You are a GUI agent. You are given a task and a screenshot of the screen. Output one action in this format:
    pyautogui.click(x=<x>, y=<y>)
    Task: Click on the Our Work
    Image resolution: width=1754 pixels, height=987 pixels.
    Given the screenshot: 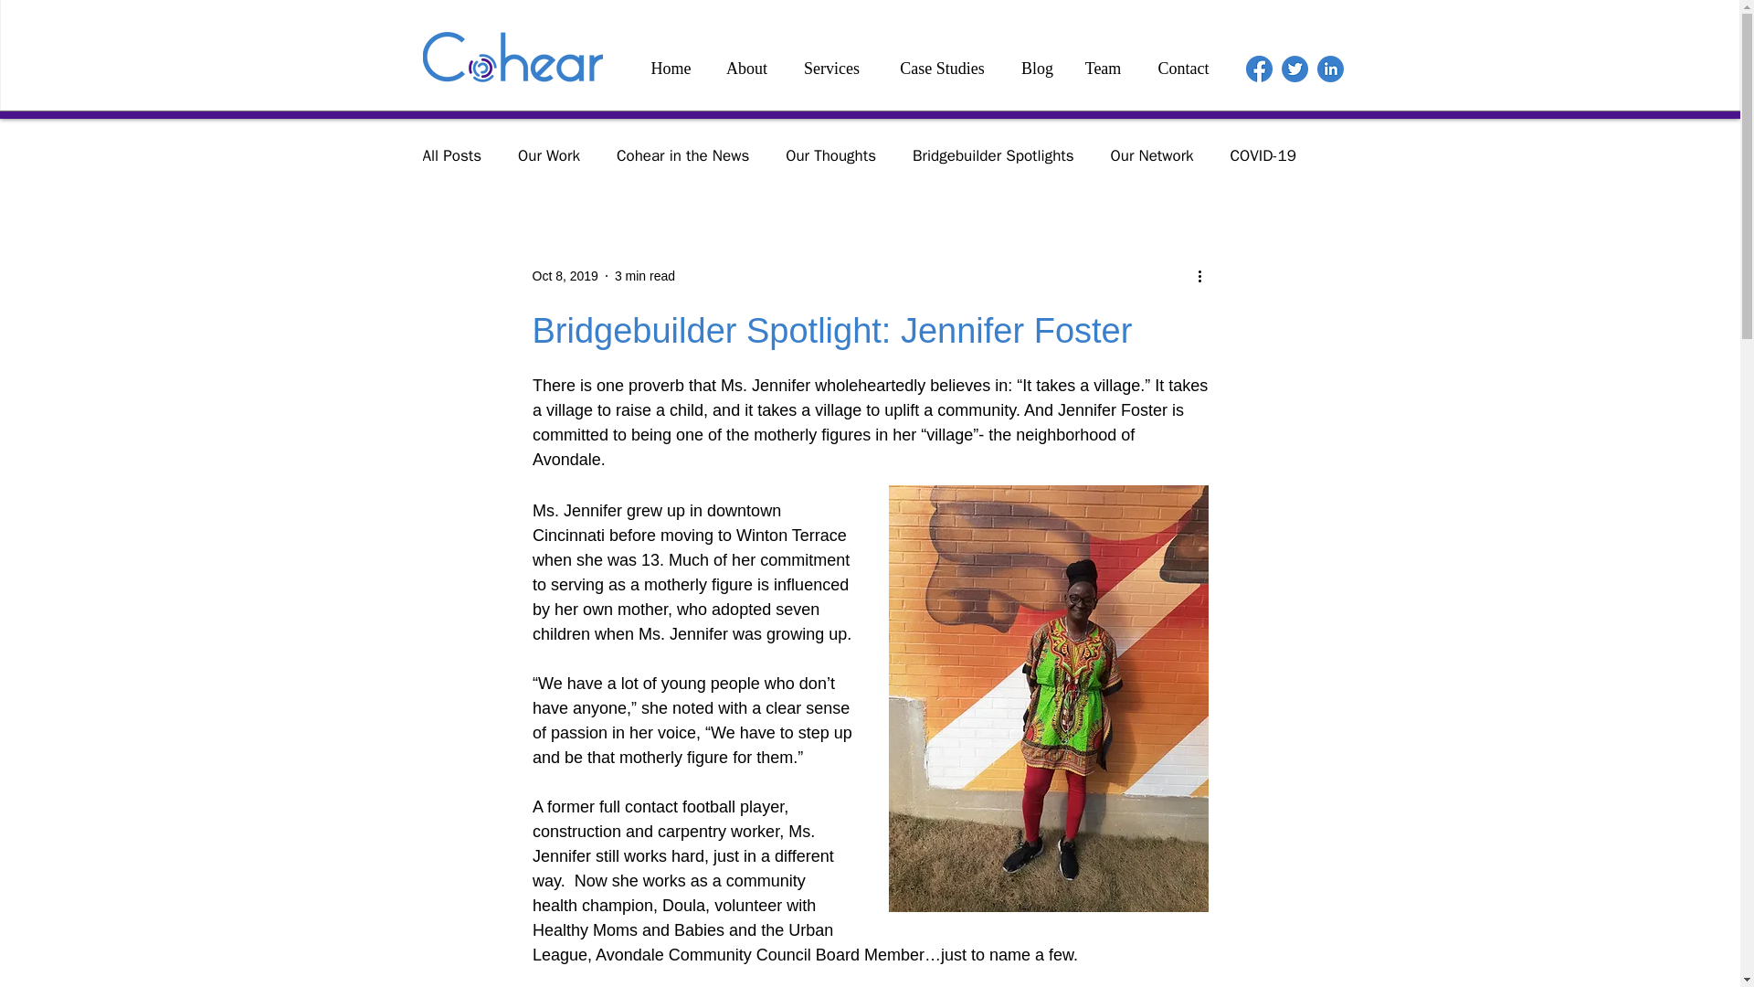 What is the action you would take?
    pyautogui.click(x=548, y=154)
    